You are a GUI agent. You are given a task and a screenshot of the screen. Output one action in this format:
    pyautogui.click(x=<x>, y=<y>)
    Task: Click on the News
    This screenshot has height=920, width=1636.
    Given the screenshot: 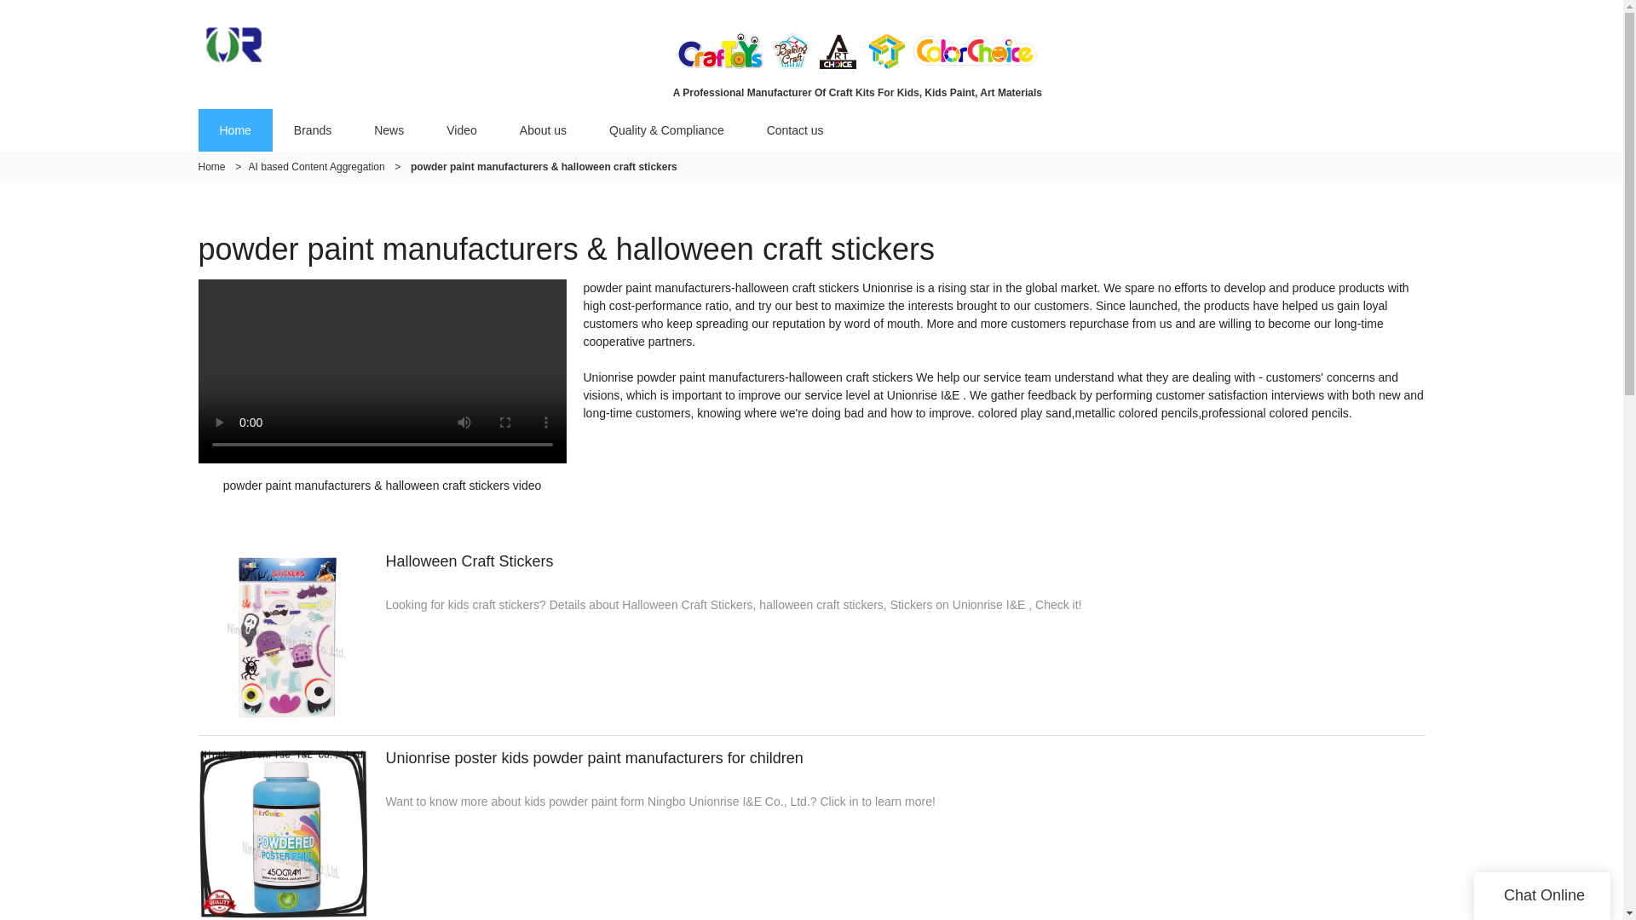 What is the action you would take?
    pyautogui.click(x=389, y=129)
    